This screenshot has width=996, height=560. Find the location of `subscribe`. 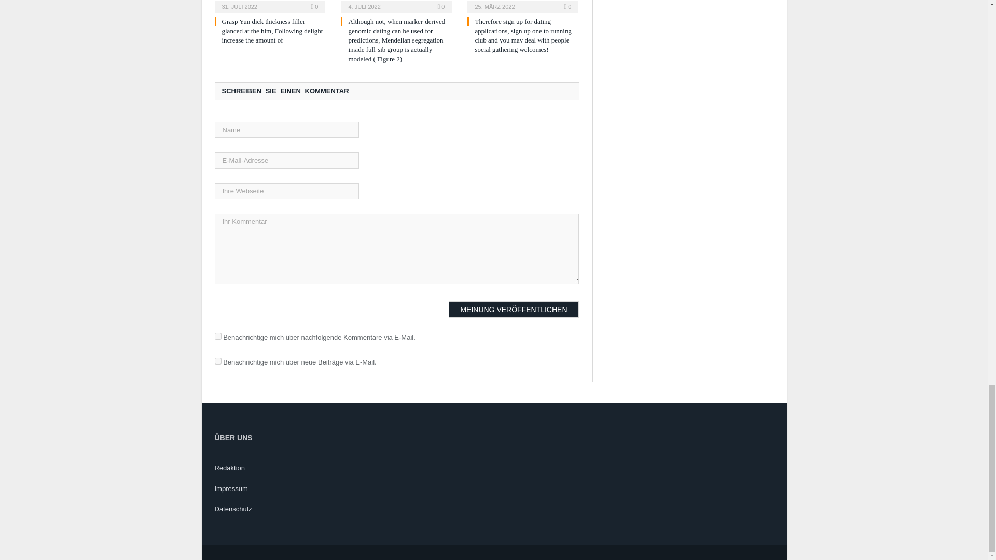

subscribe is located at coordinates (218, 336).